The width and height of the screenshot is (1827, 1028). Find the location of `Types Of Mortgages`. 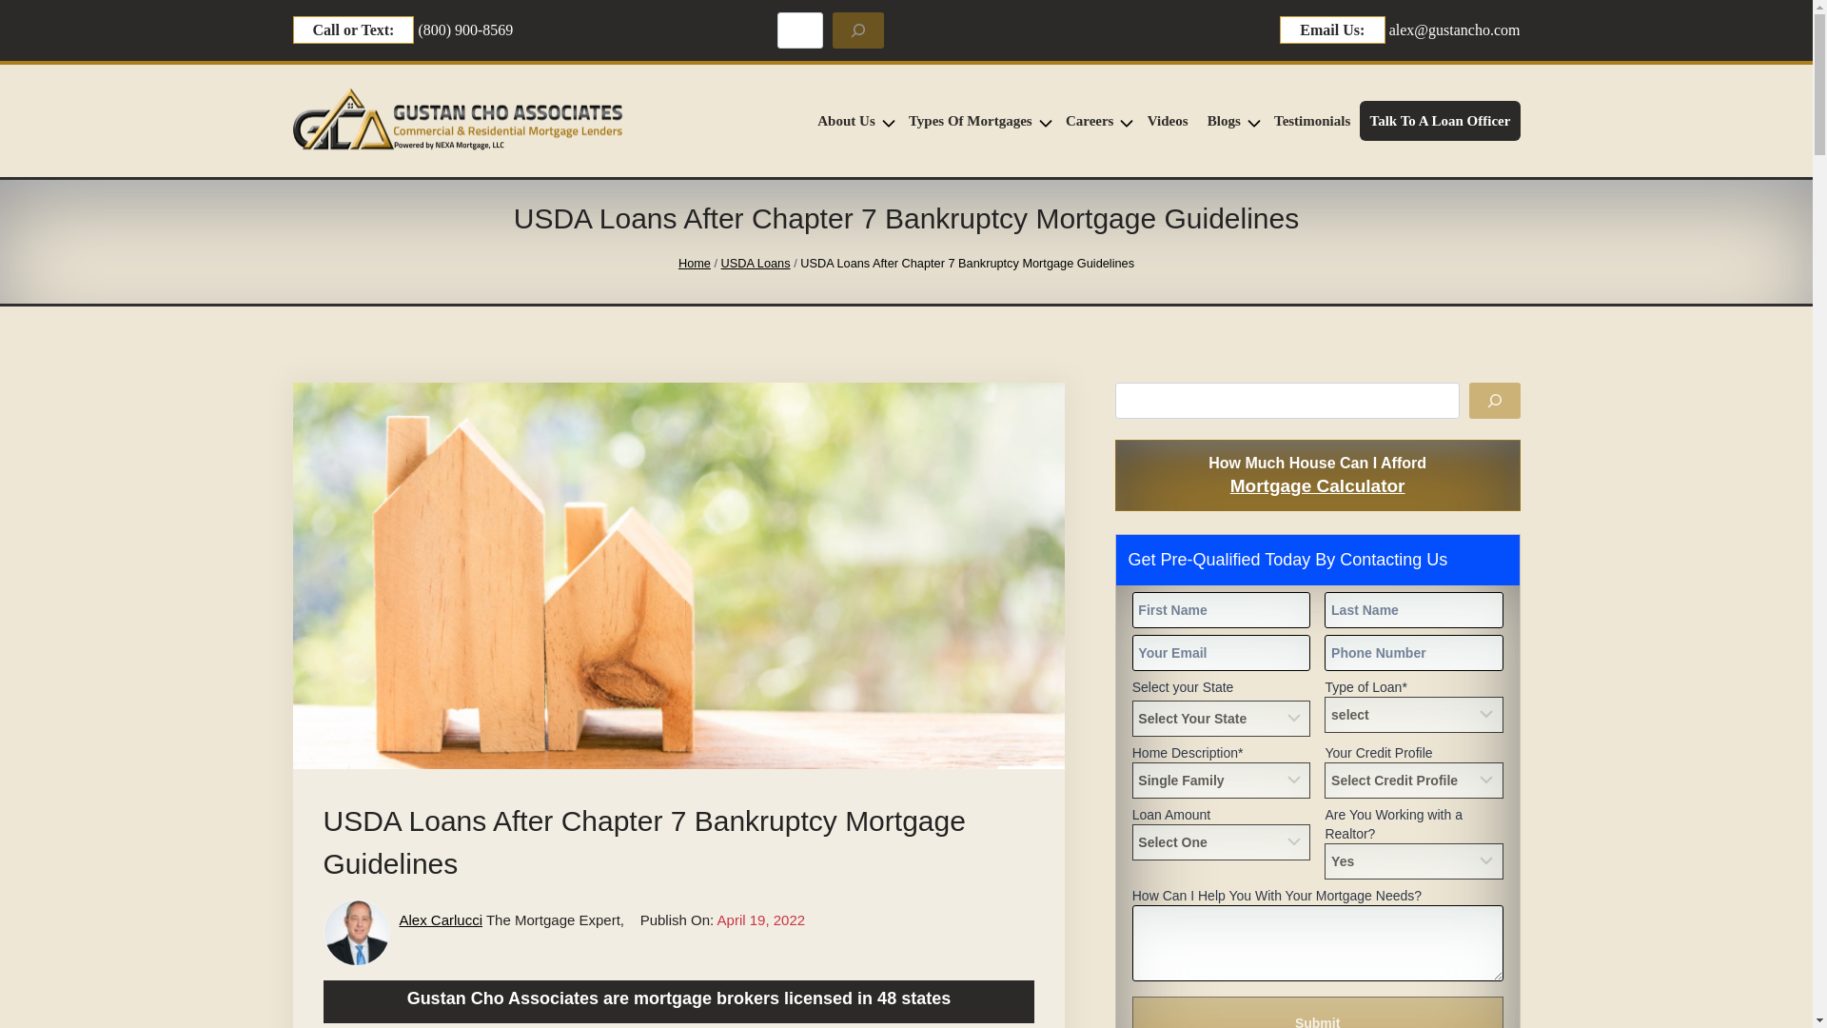

Types Of Mortgages is located at coordinates (976, 120).